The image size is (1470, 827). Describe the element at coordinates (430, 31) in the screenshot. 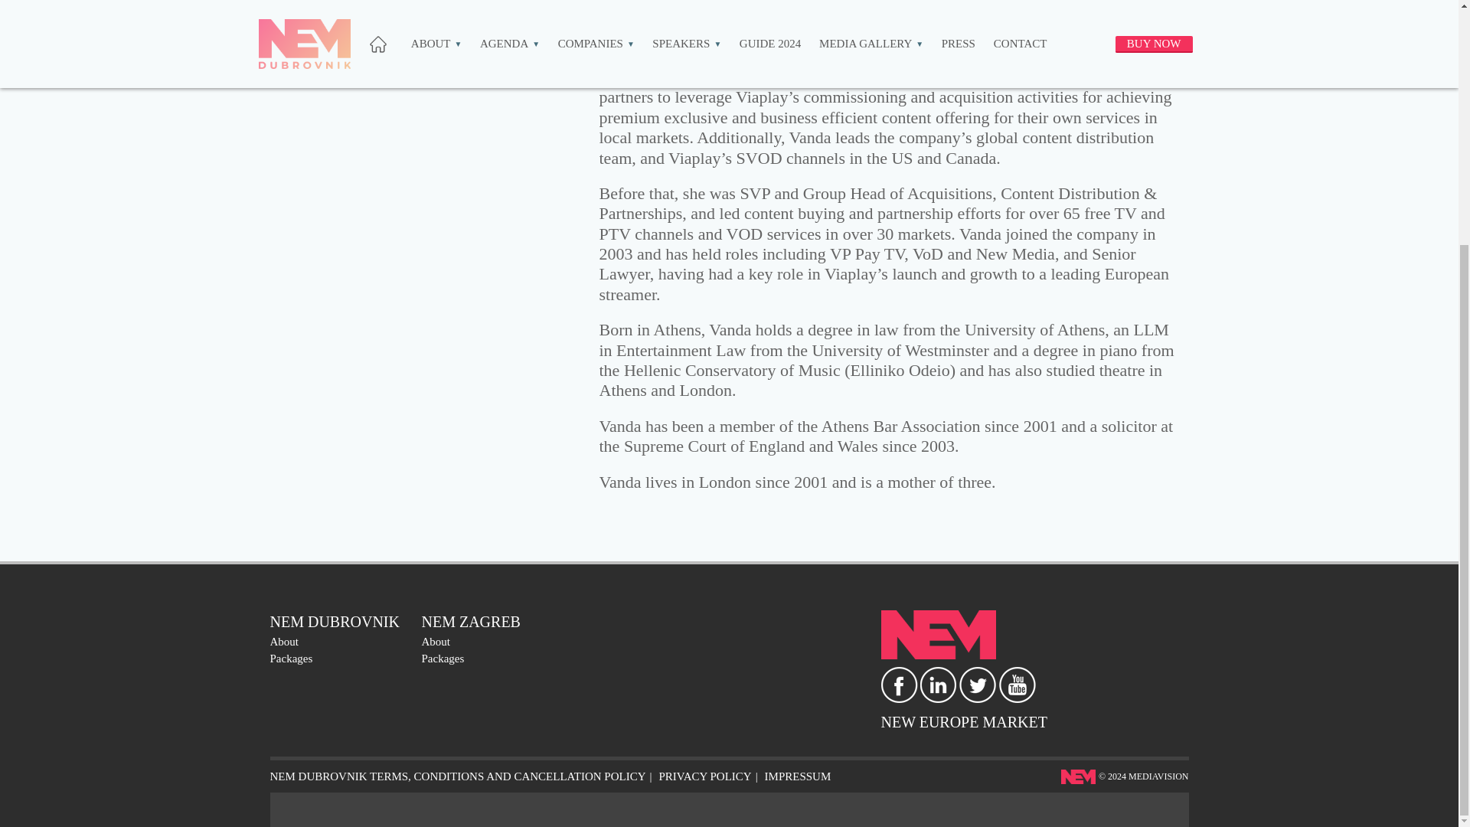

I see `Vanda Rapti` at that location.